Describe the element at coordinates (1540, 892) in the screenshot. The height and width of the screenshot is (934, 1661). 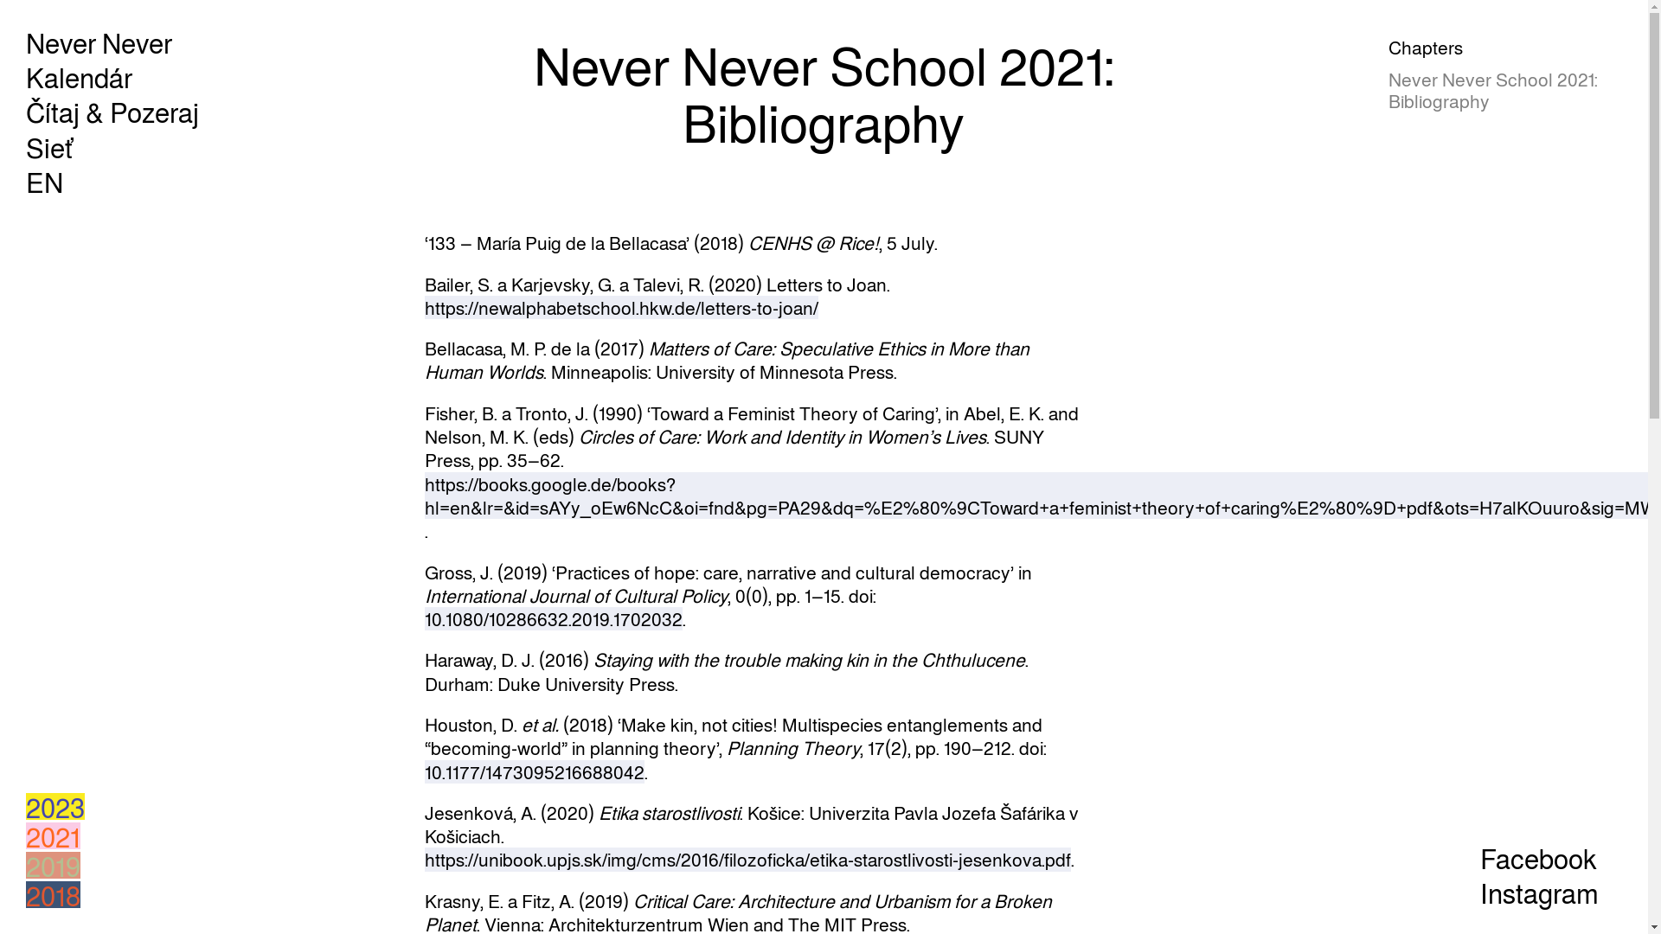
I see `Instagram` at that location.